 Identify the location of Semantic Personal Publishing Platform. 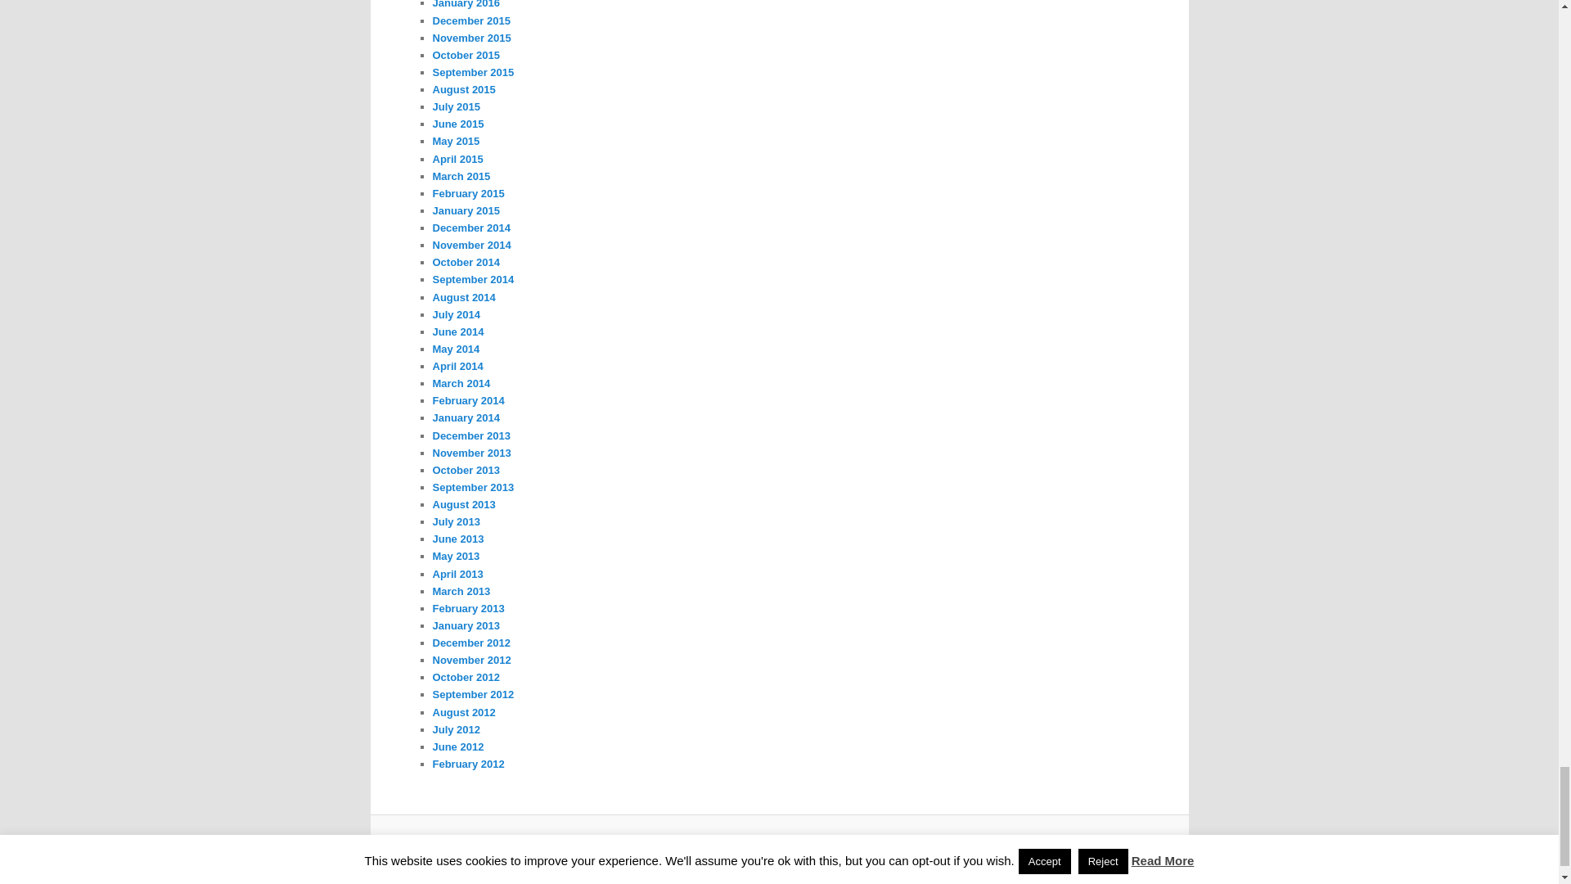
(808, 847).